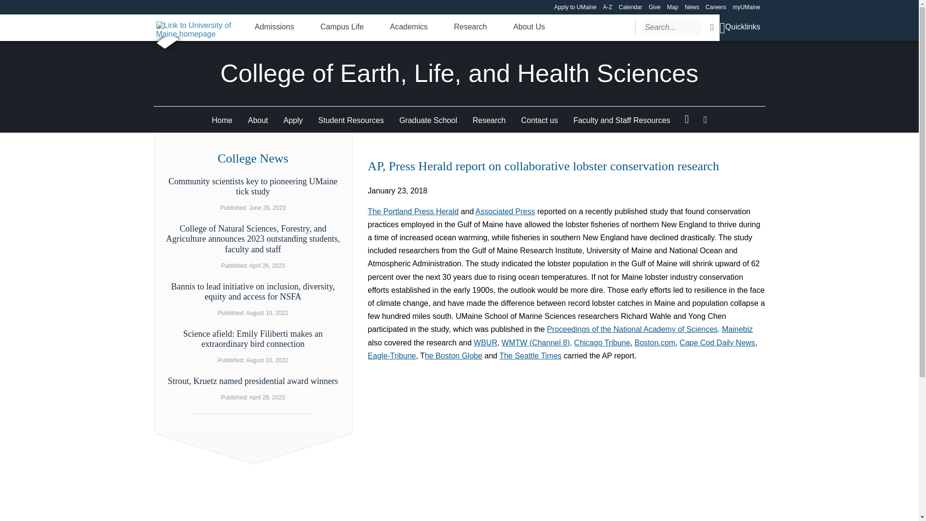  Describe the element at coordinates (672, 7) in the screenshot. I see `Map` at that location.